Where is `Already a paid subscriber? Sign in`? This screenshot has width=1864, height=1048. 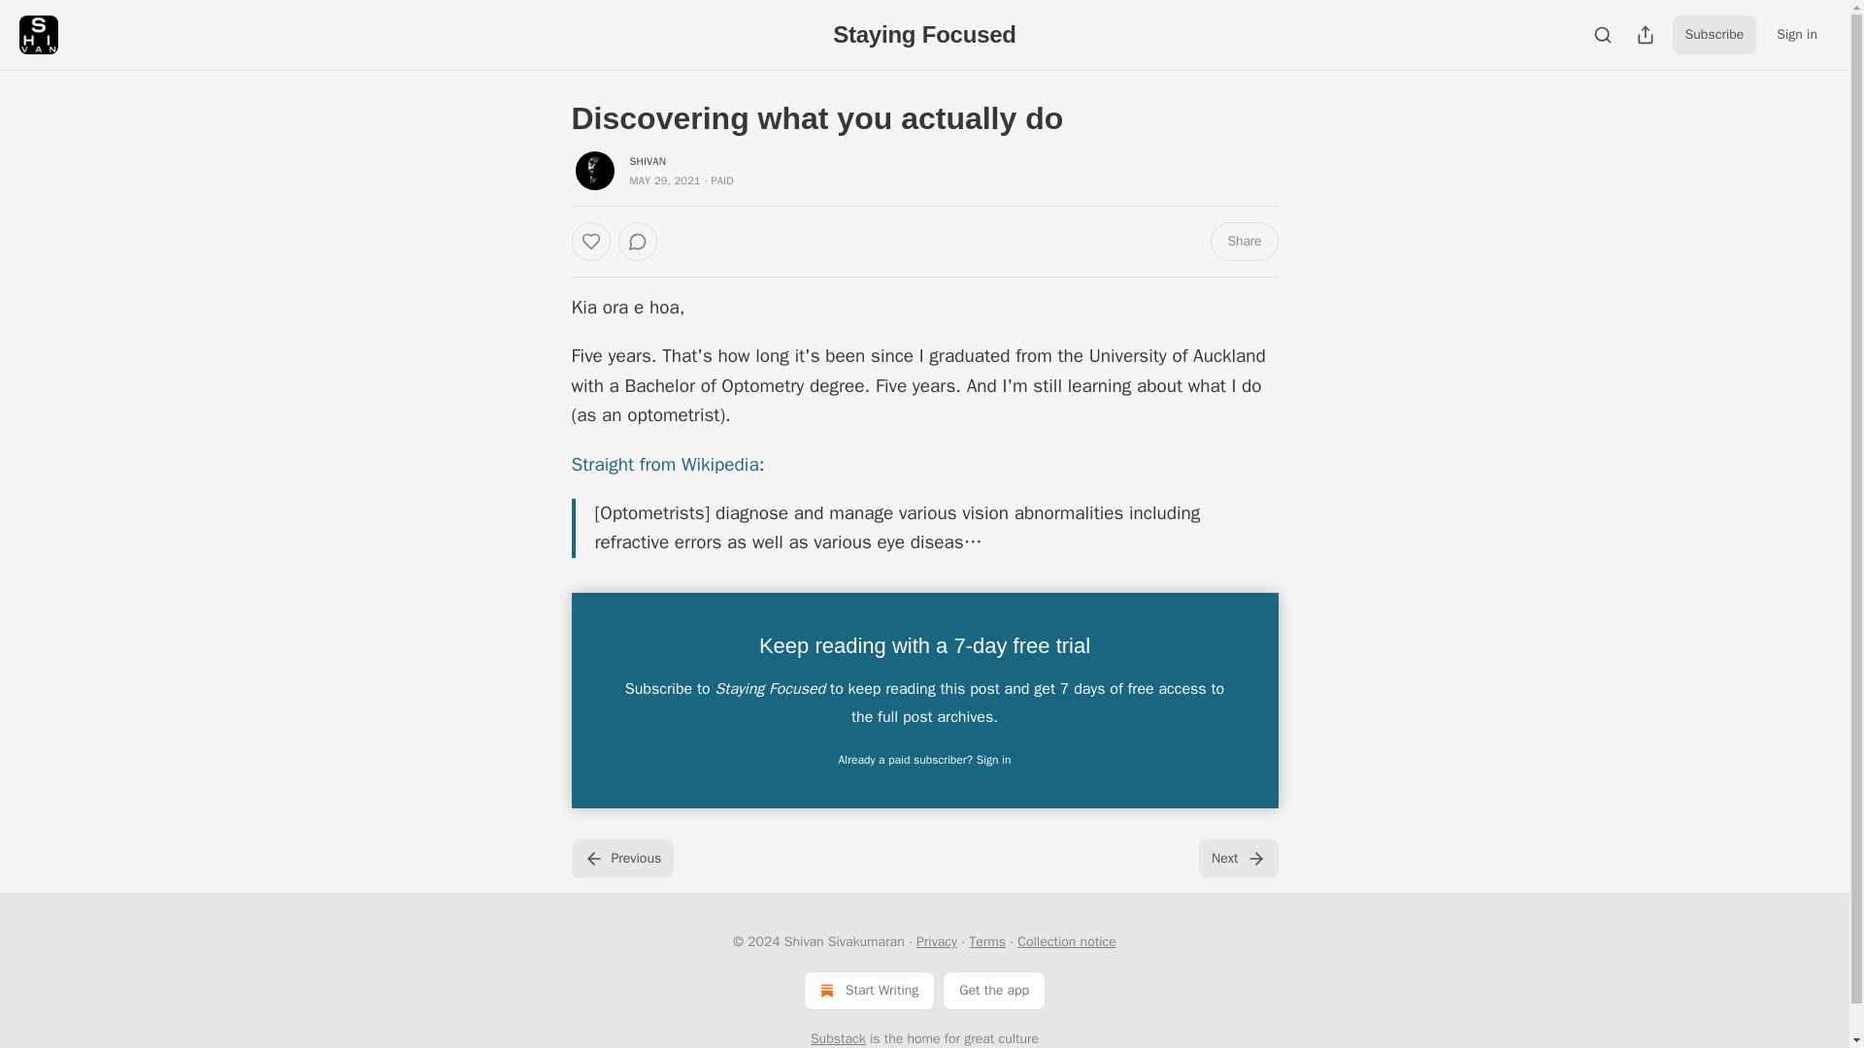
Already a paid subscriber? Sign in is located at coordinates (925, 759).